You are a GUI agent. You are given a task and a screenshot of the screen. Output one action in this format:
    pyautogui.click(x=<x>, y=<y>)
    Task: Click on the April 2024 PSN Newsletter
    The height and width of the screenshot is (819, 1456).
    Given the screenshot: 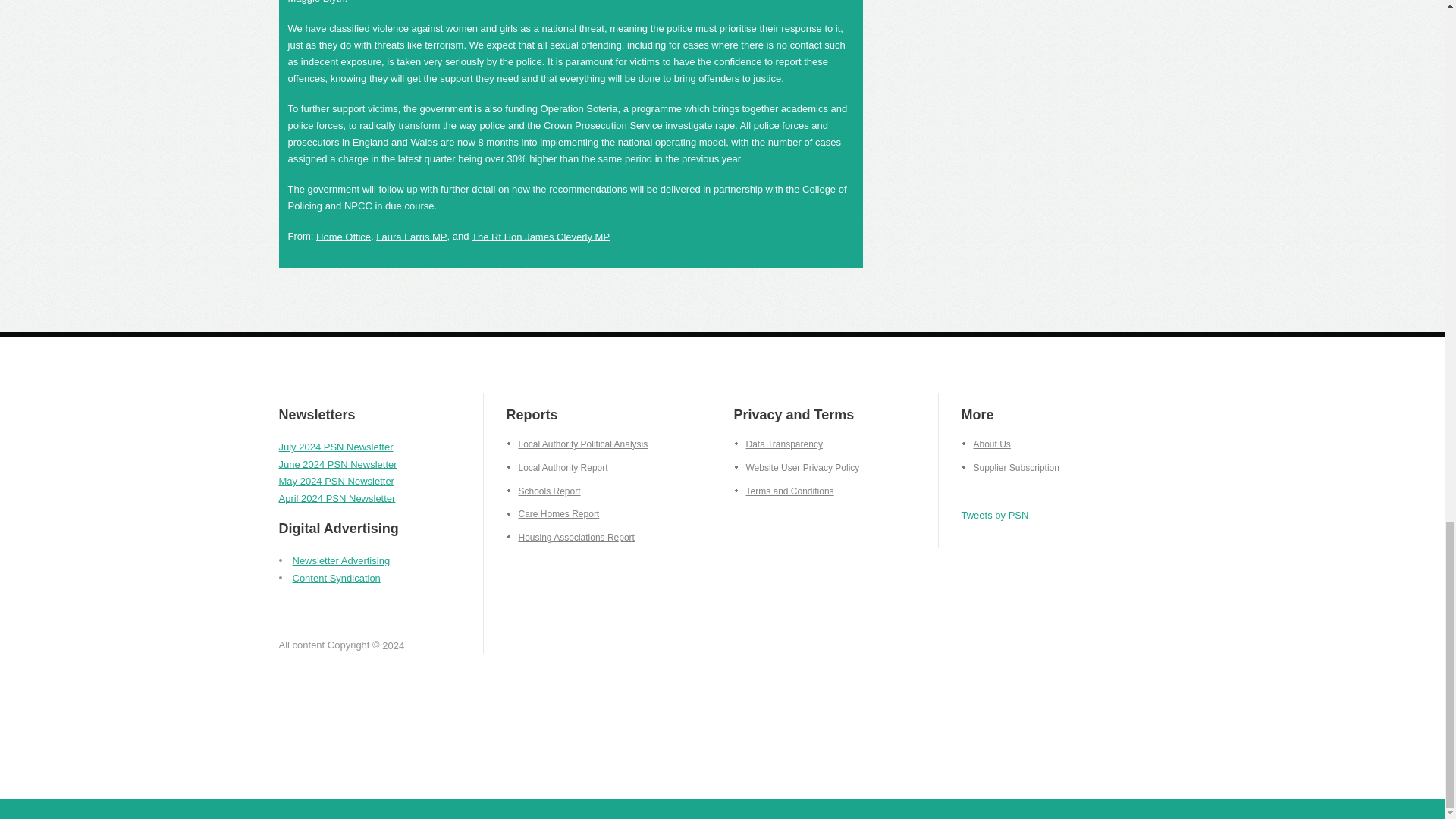 What is the action you would take?
    pyautogui.click(x=337, y=497)
    